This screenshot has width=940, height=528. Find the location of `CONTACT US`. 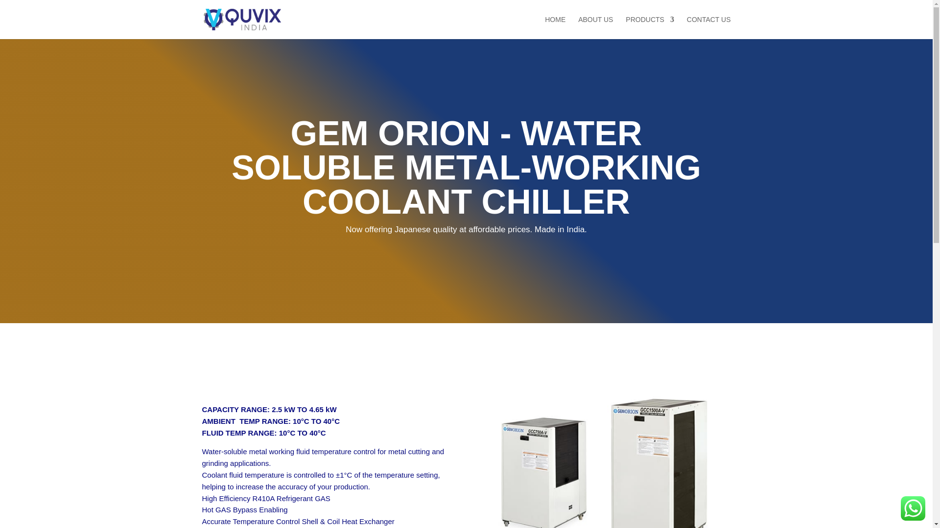

CONTACT US is located at coordinates (709, 27).